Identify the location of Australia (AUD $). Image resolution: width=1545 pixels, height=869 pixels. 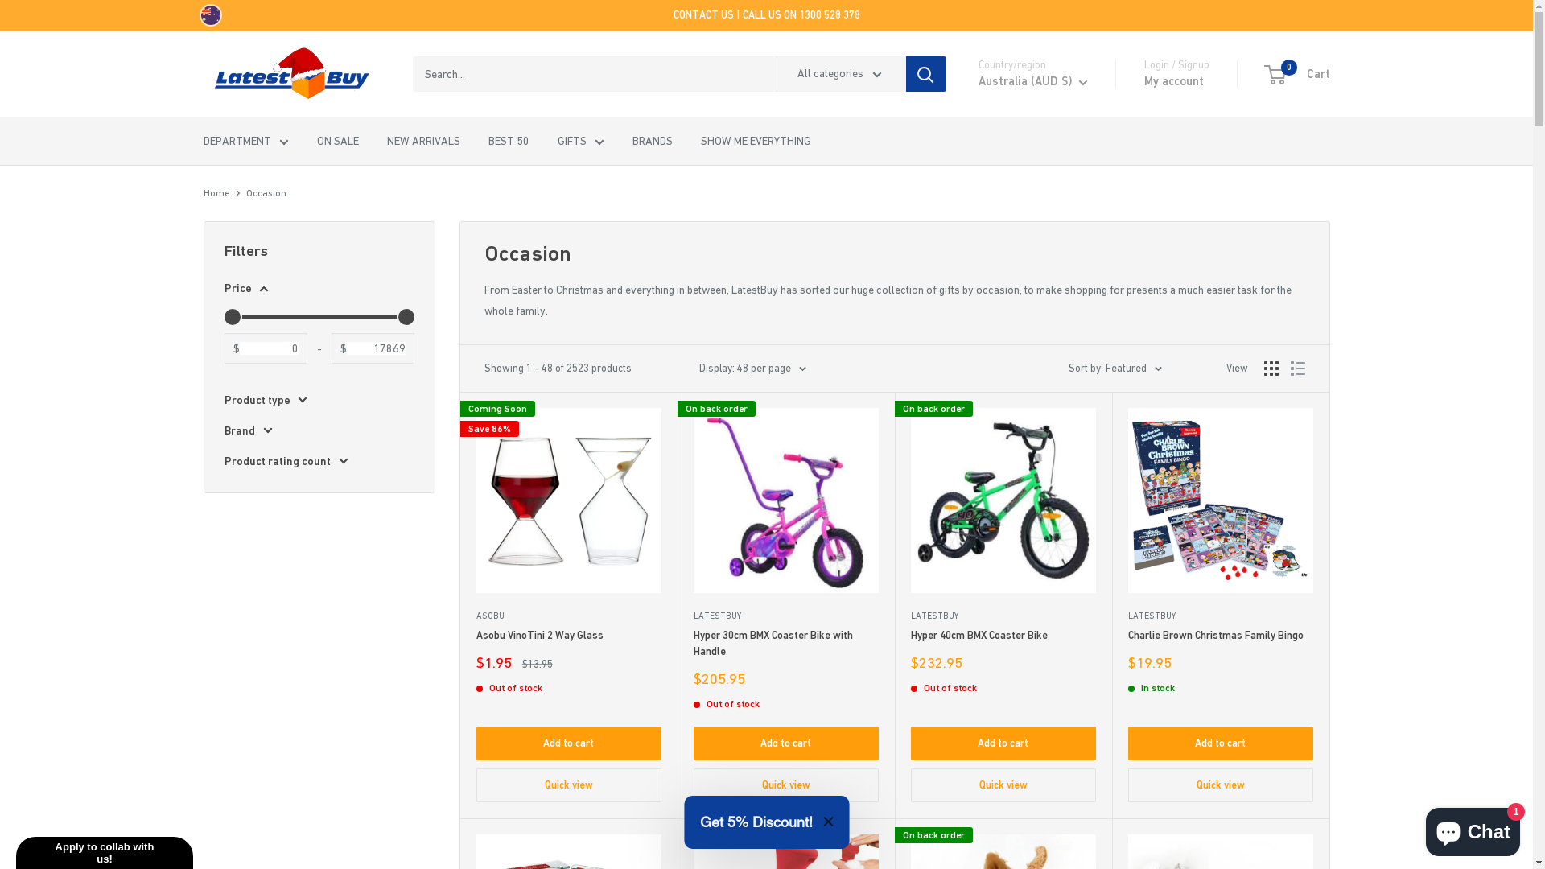
(1033, 81).